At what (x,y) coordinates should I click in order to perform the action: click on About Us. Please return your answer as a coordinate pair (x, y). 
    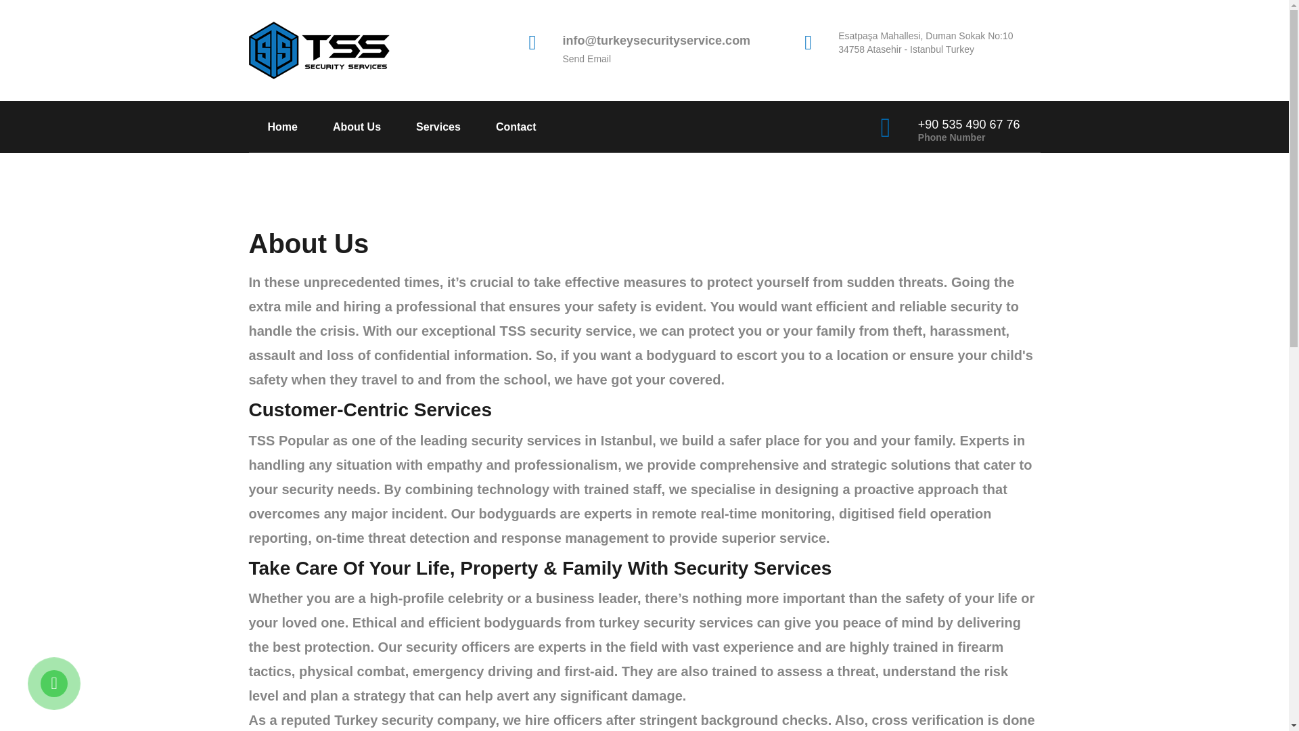
    Looking at the image, I should click on (347, 127).